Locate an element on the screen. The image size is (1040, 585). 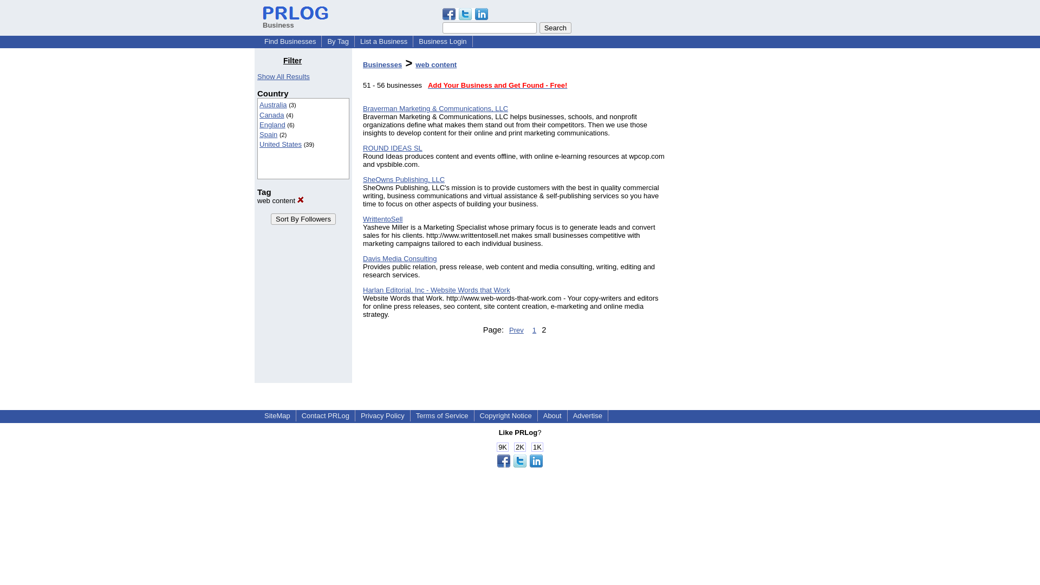
Copyright Notice is located at coordinates (506, 416).